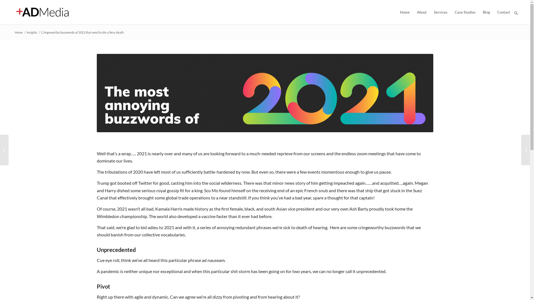 The image size is (534, 300). Describe the element at coordinates (19, 32) in the screenshot. I see `Home` at that location.